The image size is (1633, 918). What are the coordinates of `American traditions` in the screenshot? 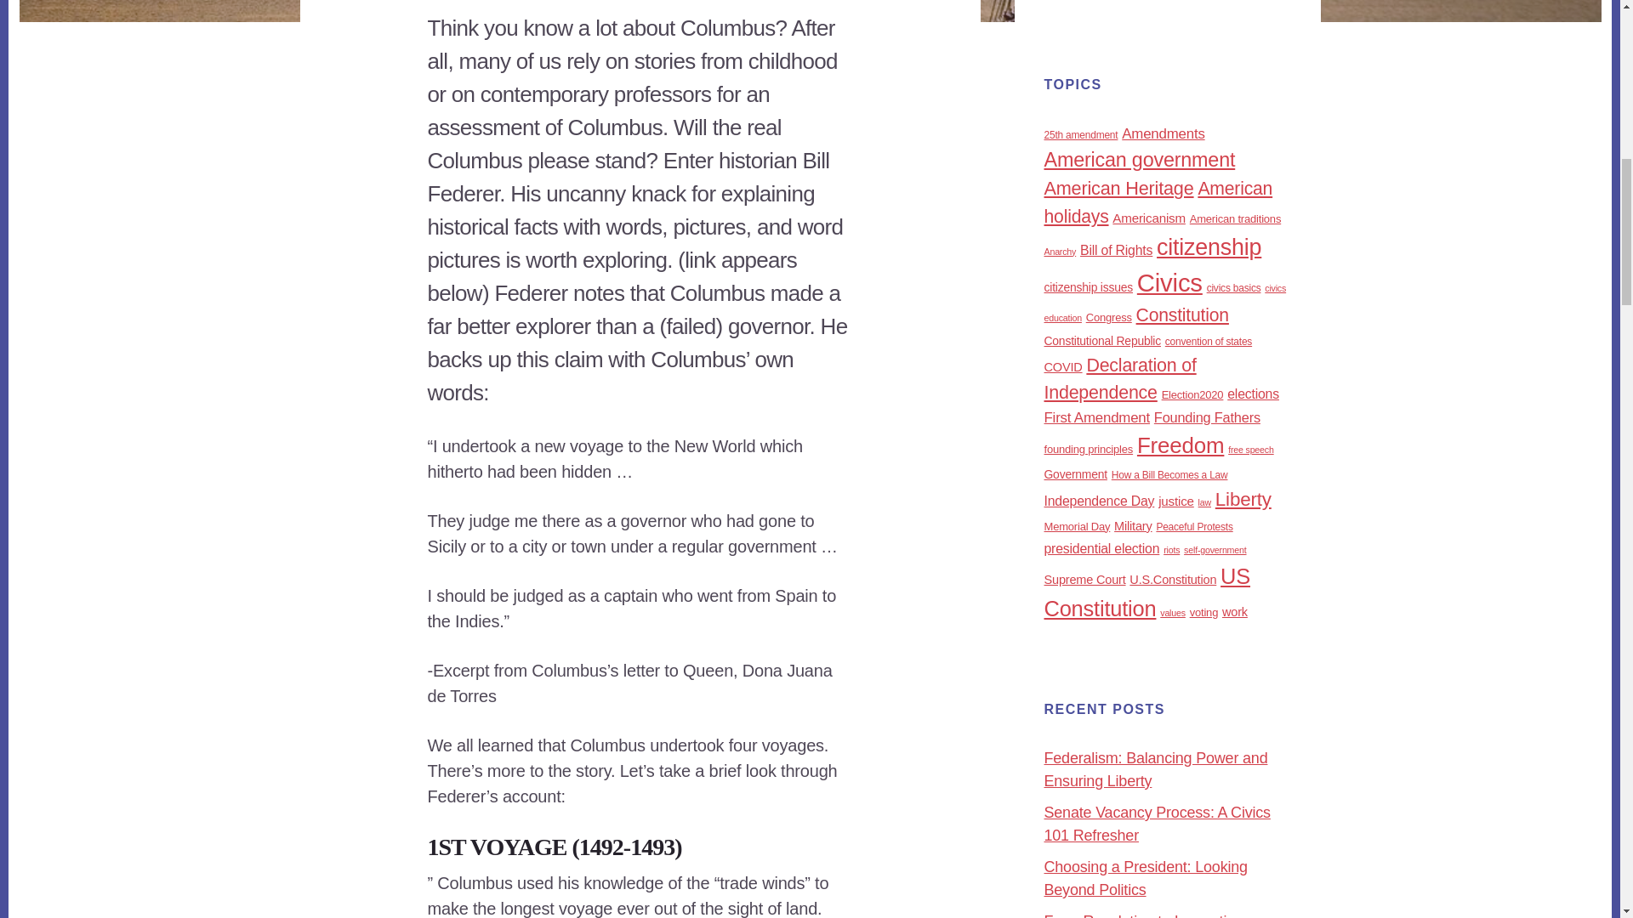 It's located at (1235, 218).